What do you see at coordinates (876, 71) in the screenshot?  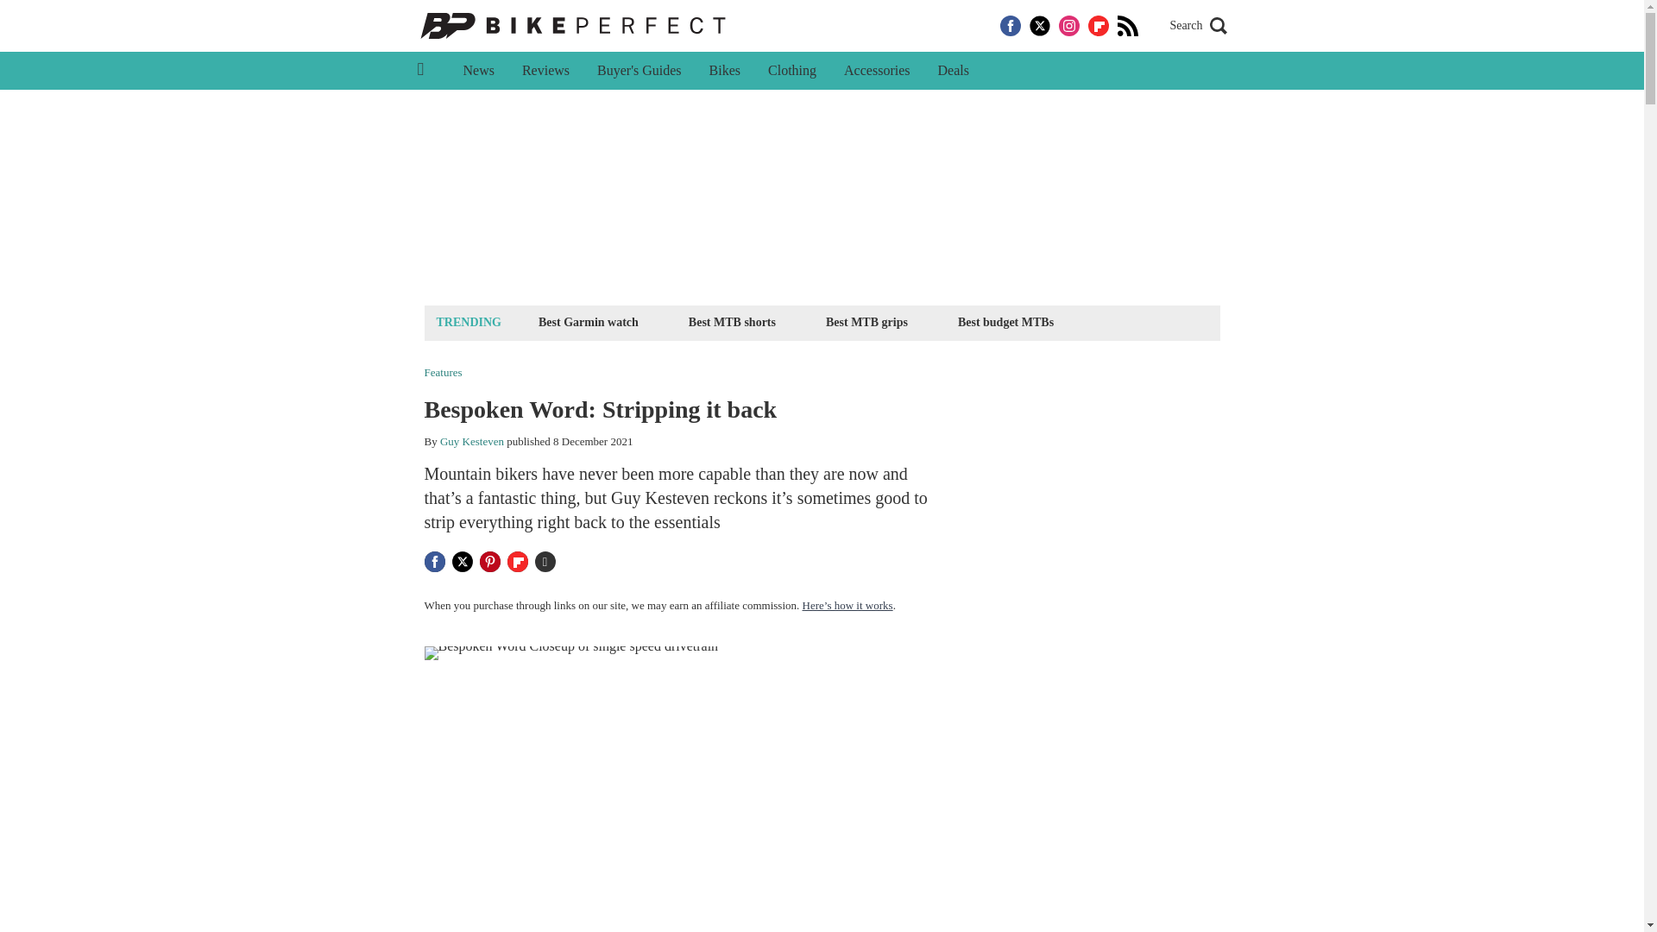 I see `Accessories` at bounding box center [876, 71].